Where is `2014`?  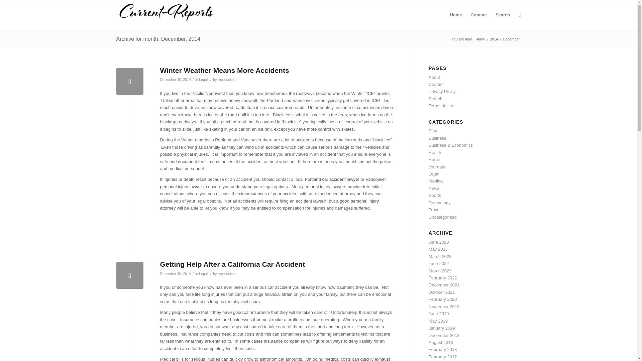
2014 is located at coordinates (494, 39).